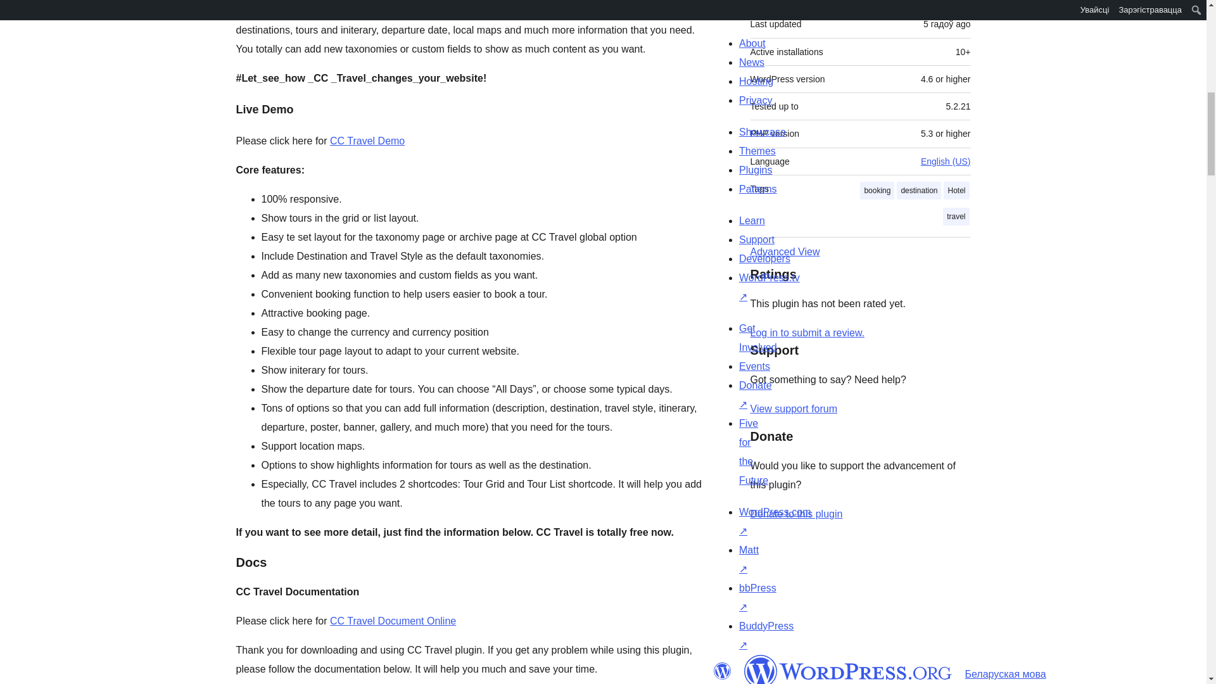 The image size is (1216, 684). What do you see at coordinates (721, 671) in the screenshot?
I see `WordPress.org` at bounding box center [721, 671].